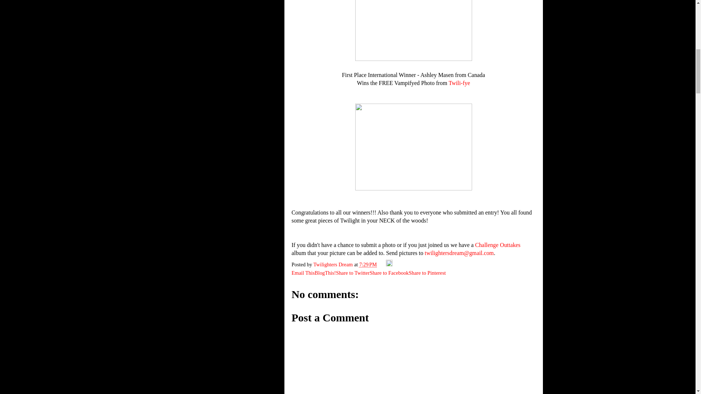 This screenshot has width=701, height=394. Describe the element at coordinates (334, 264) in the screenshot. I see `author profile` at that location.